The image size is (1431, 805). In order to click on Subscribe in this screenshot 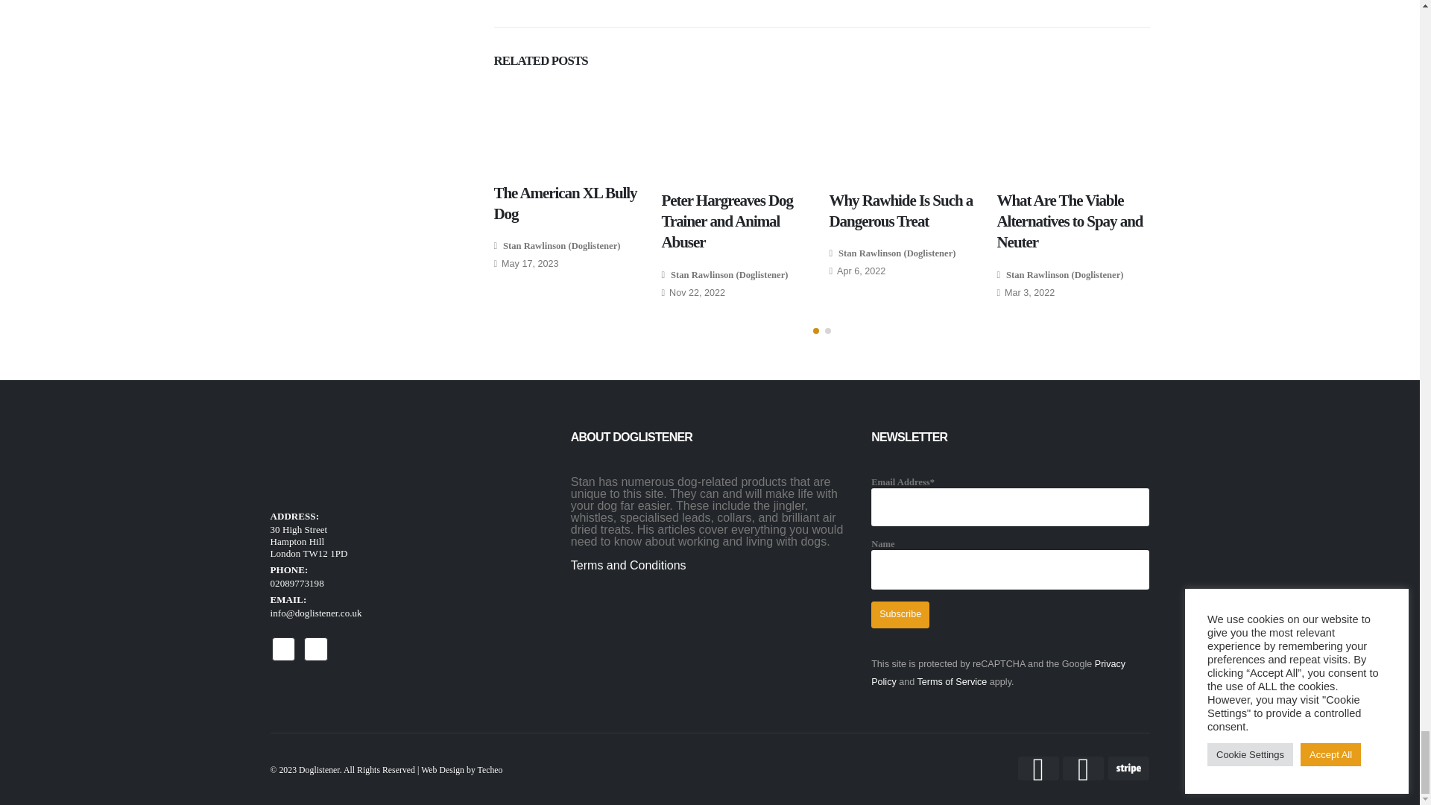, I will do `click(900, 614)`.